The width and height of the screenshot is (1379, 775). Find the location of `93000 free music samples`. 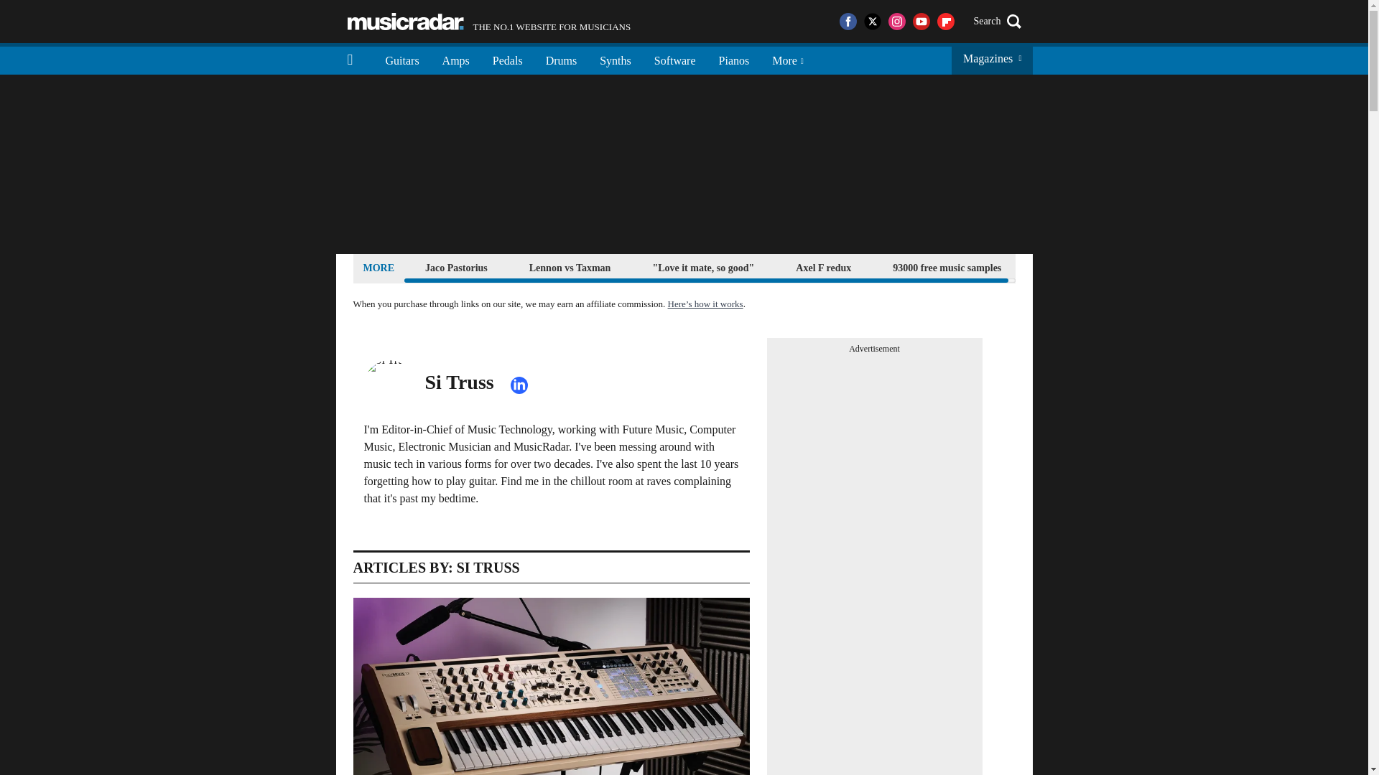

93000 free music samples is located at coordinates (947, 267).